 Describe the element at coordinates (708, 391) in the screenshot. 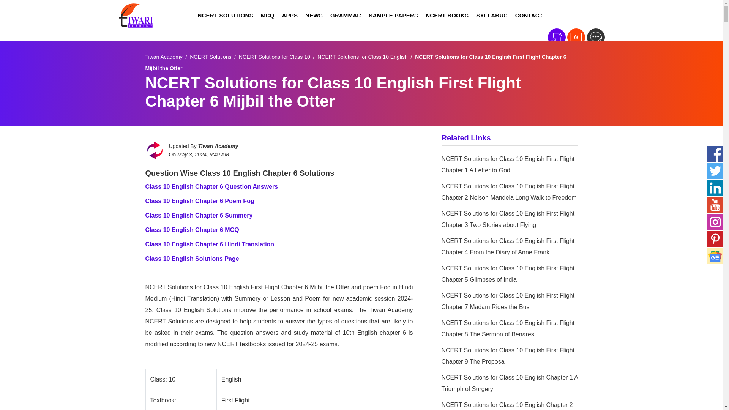

I see `Back to top` at that location.